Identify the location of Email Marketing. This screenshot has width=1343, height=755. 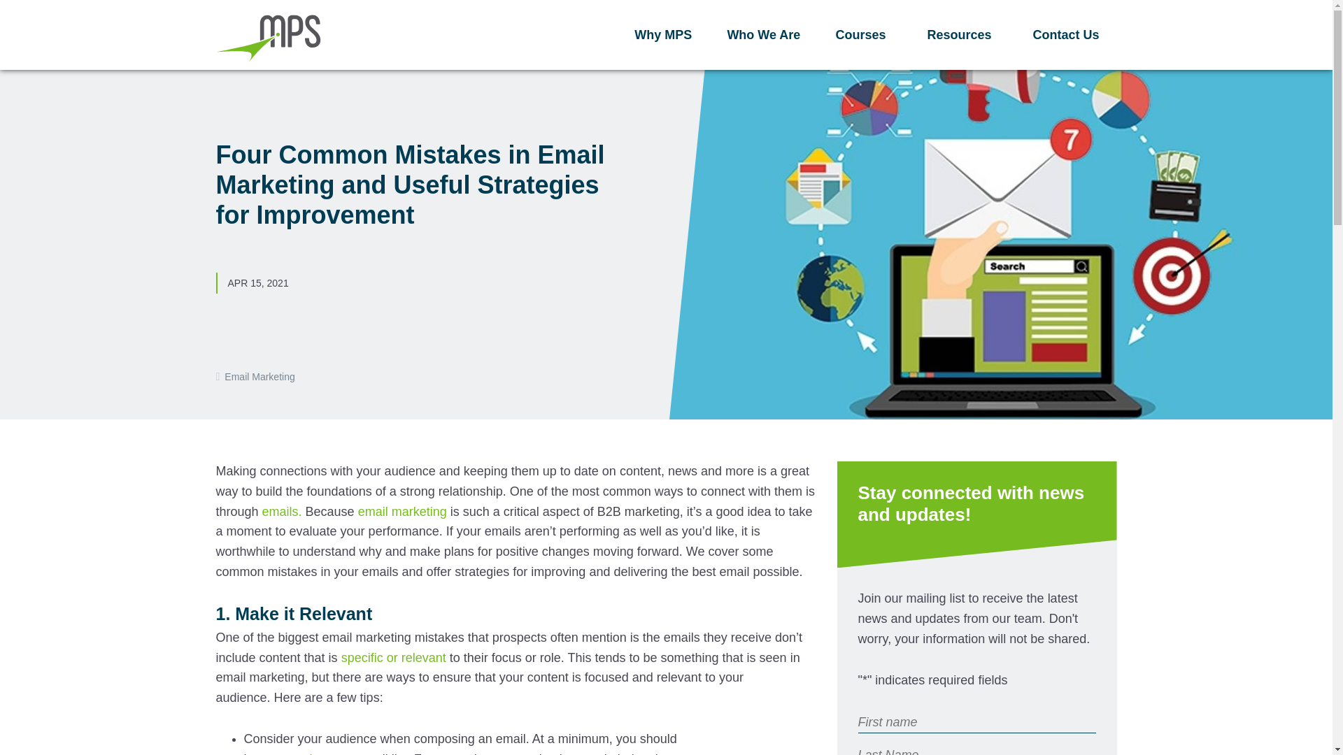
(259, 376).